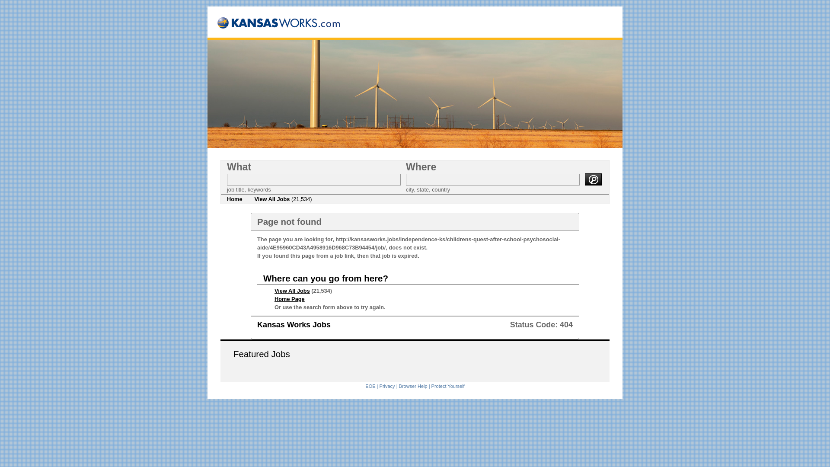 Image resolution: width=830 pixels, height=467 pixels. I want to click on Home, so click(234, 199).